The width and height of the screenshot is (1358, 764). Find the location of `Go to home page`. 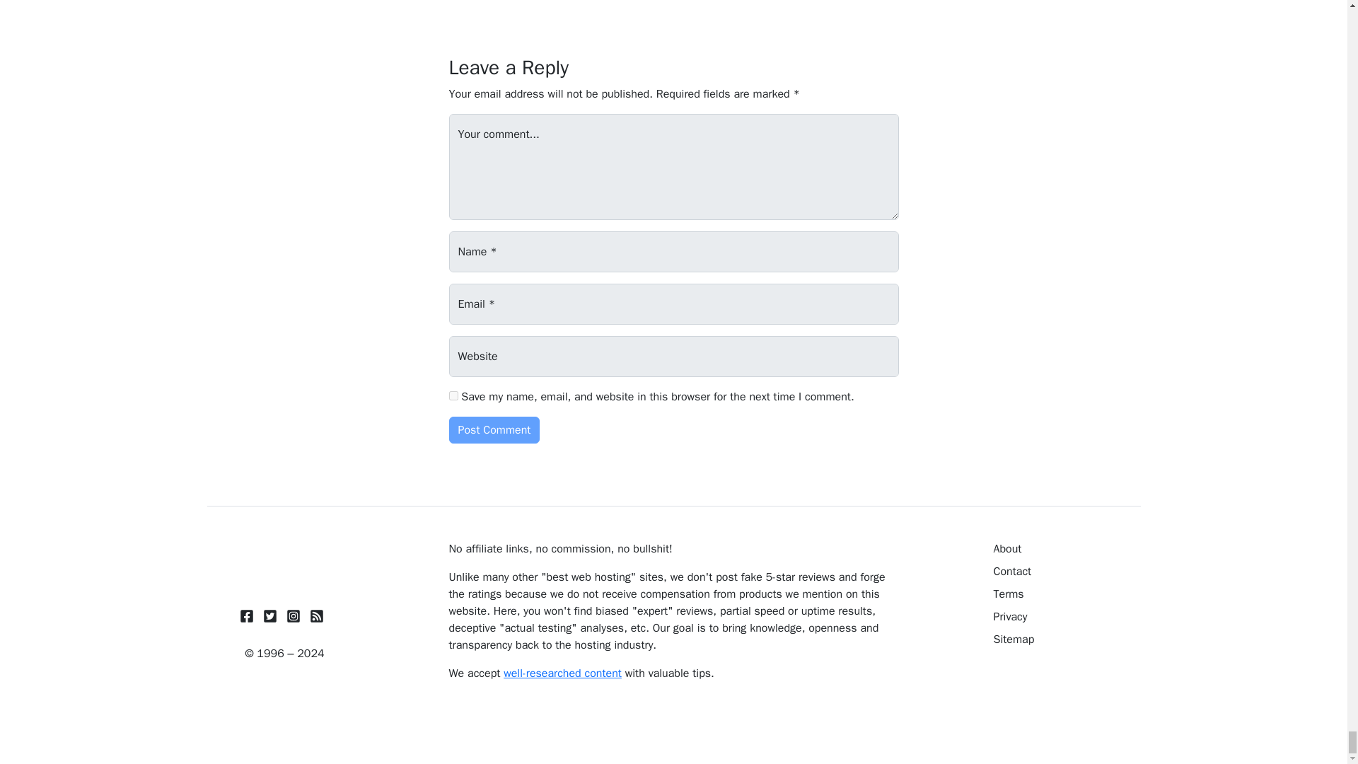

Go to home page is located at coordinates (284, 563).